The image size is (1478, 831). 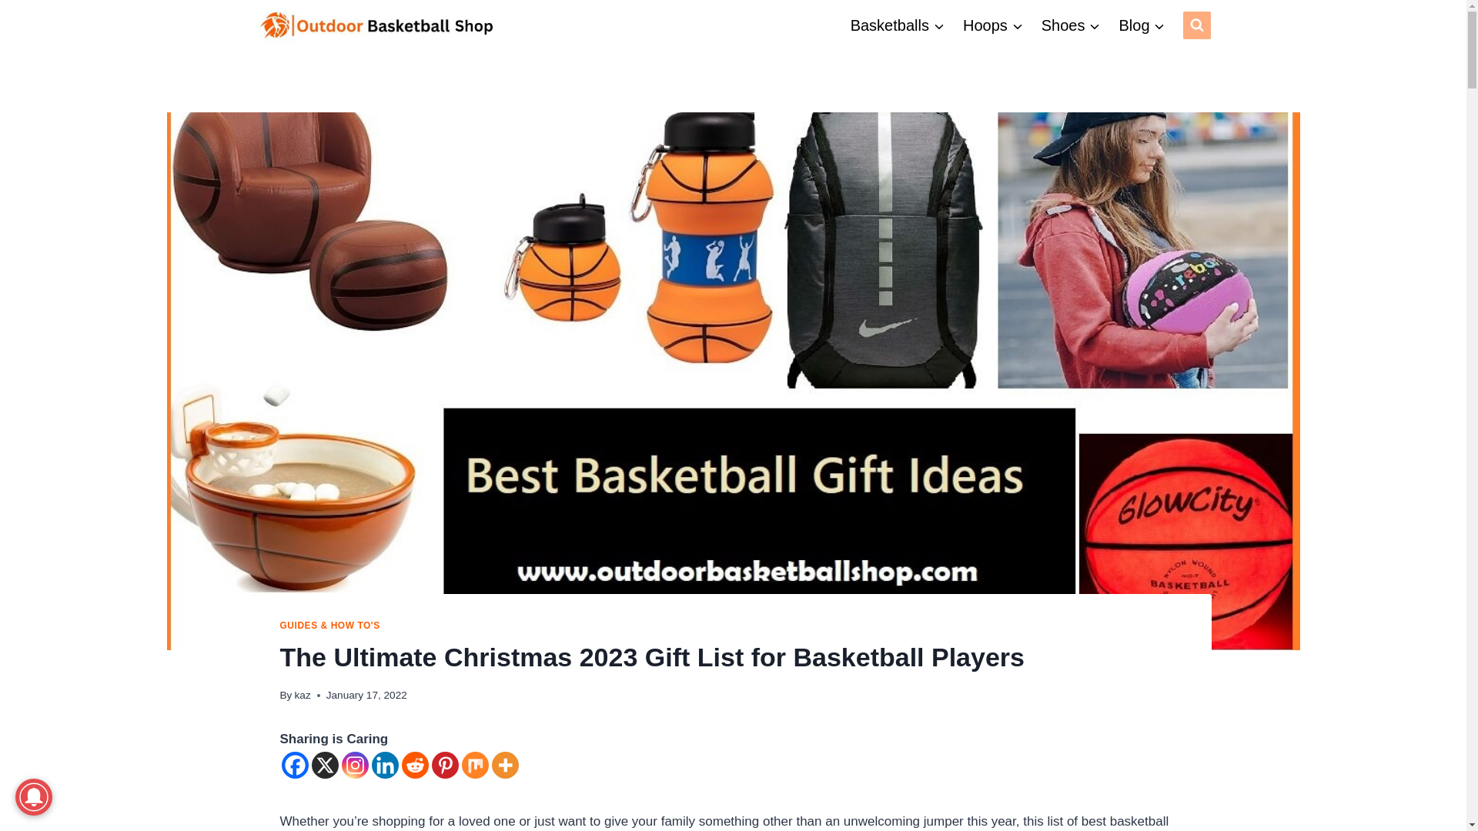 I want to click on Instagram, so click(x=354, y=765).